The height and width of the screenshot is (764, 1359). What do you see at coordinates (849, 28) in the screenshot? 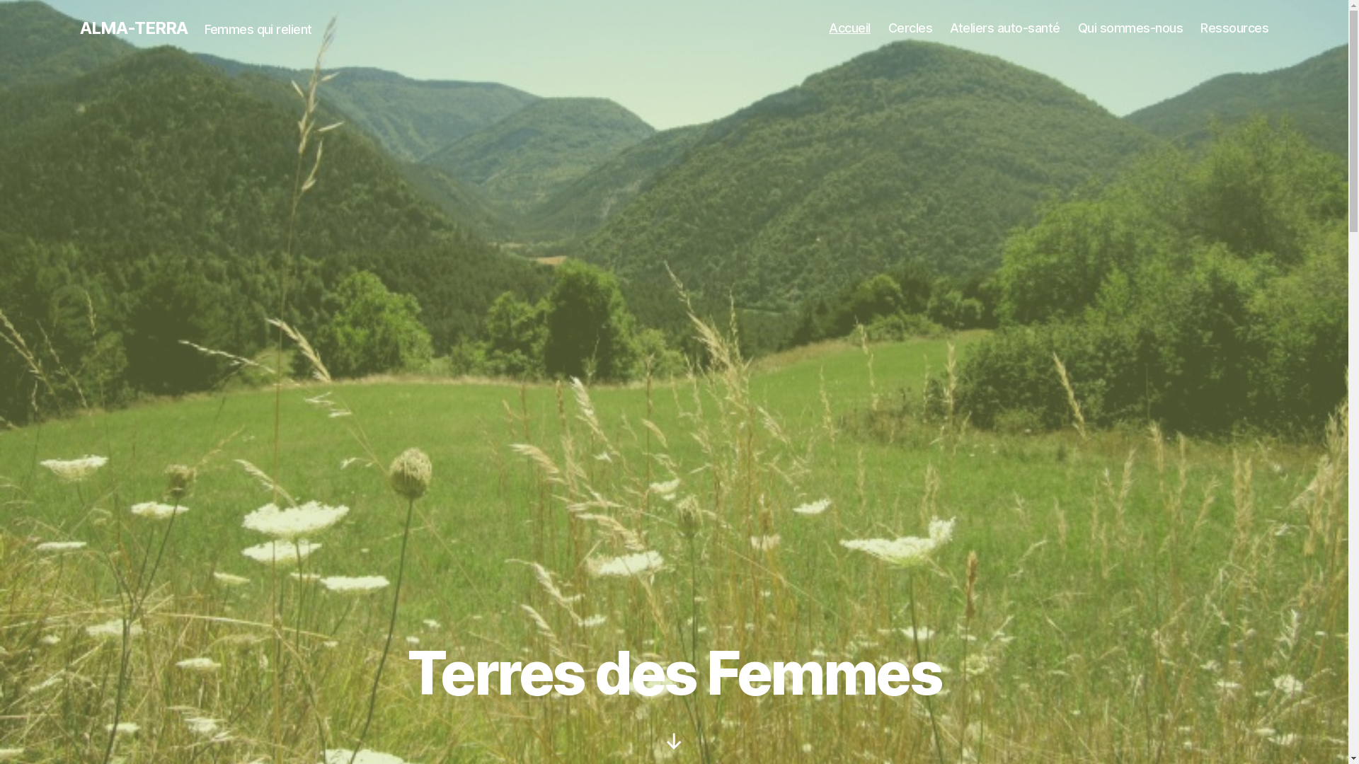
I see `Accueil` at bounding box center [849, 28].